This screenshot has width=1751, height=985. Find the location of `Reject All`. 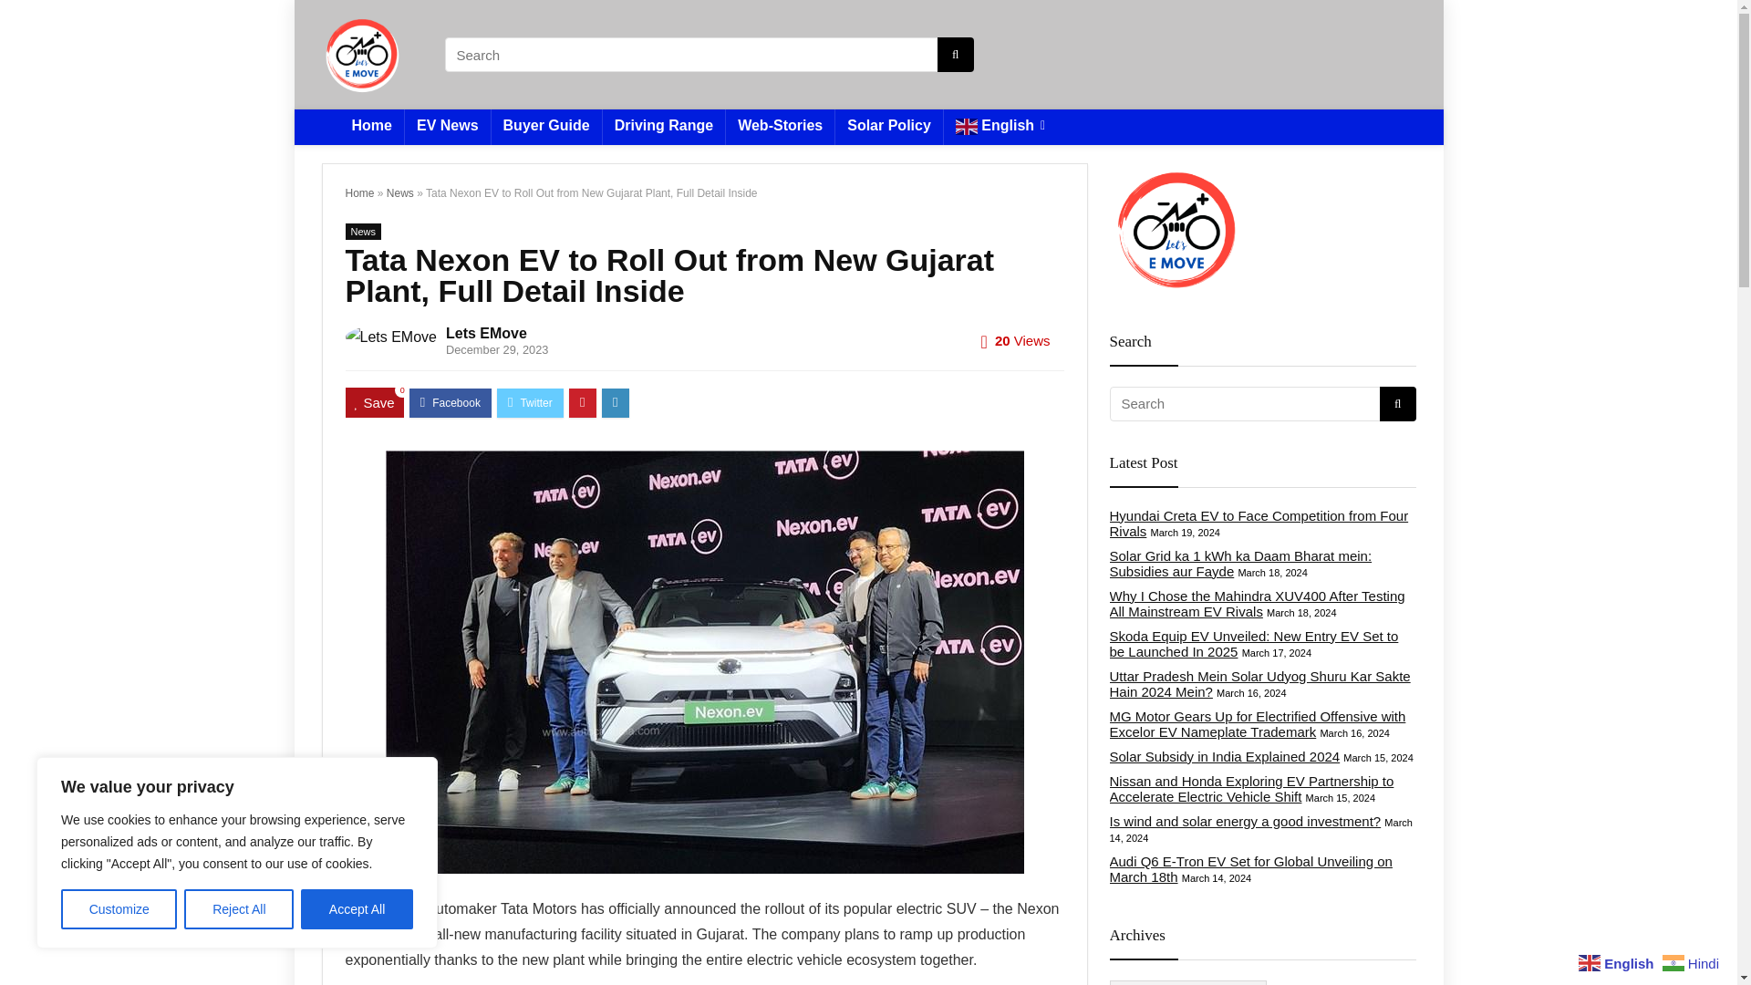

Reject All is located at coordinates (239, 909).